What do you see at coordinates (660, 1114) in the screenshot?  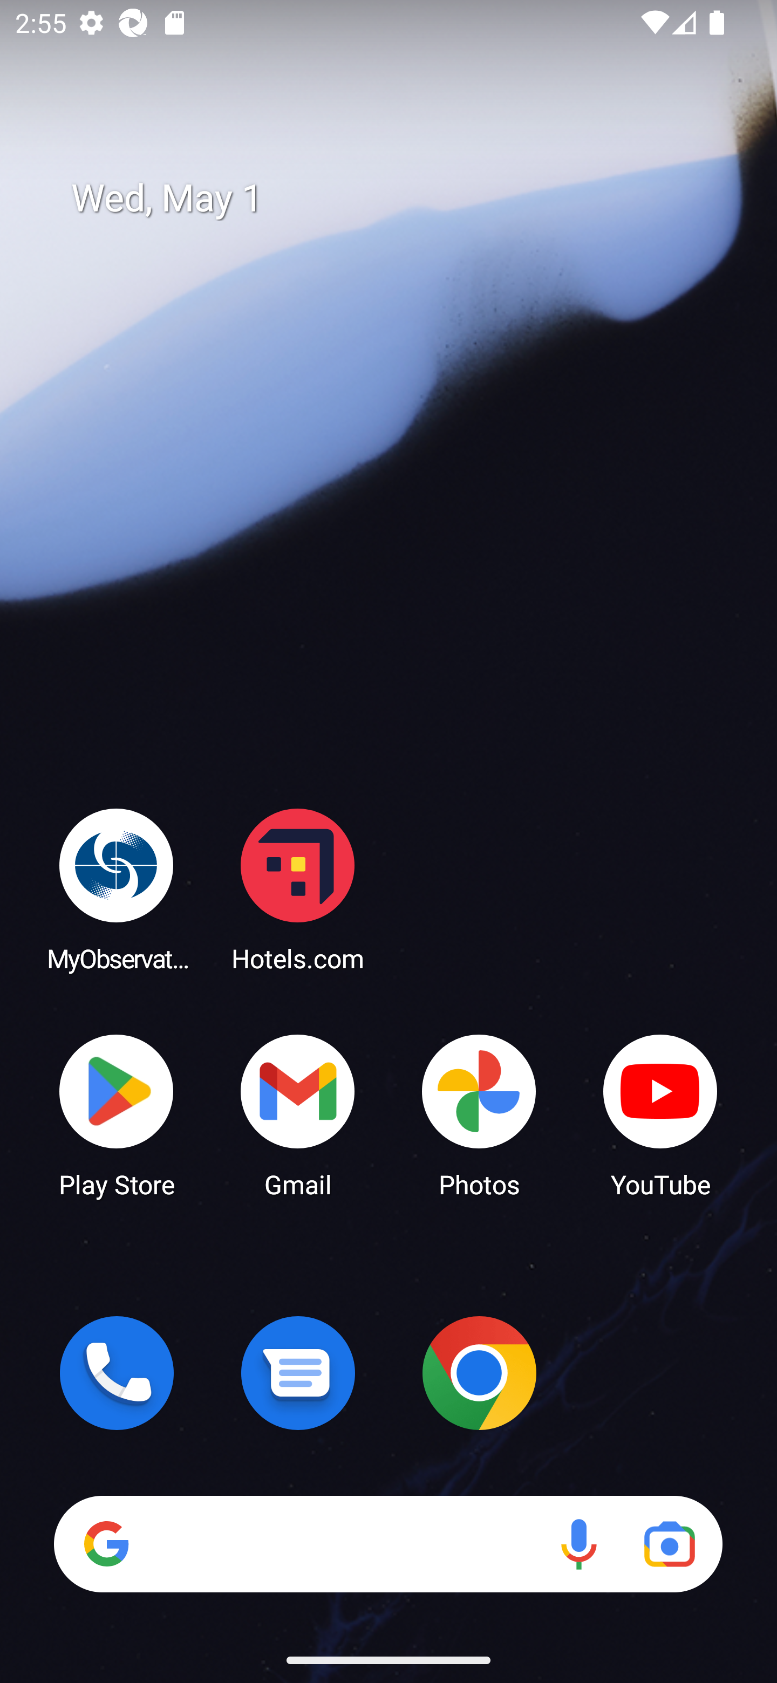 I see `YouTube` at bounding box center [660, 1114].